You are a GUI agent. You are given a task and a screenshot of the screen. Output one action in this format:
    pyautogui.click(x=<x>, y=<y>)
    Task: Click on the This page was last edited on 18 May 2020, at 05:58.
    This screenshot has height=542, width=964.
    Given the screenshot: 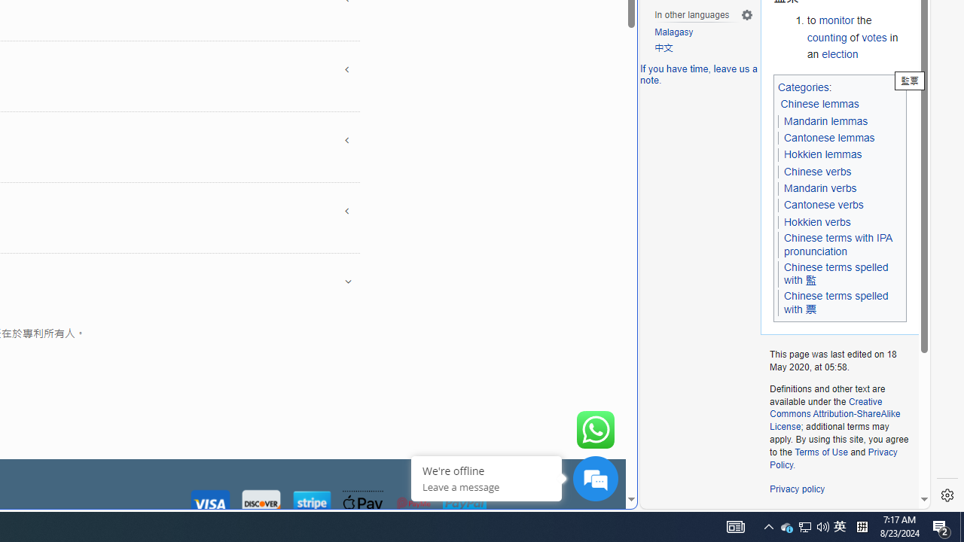 What is the action you would take?
    pyautogui.click(x=839, y=361)
    